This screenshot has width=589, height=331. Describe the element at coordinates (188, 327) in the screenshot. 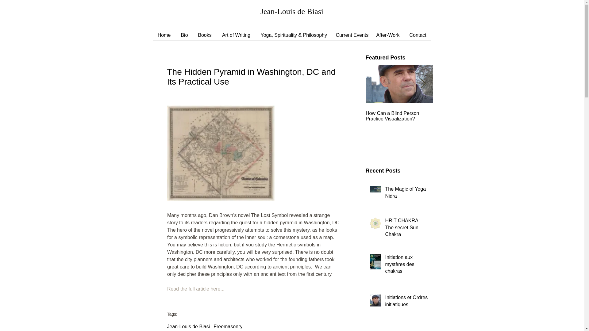

I see `Jean-Louis de Biasi` at that location.